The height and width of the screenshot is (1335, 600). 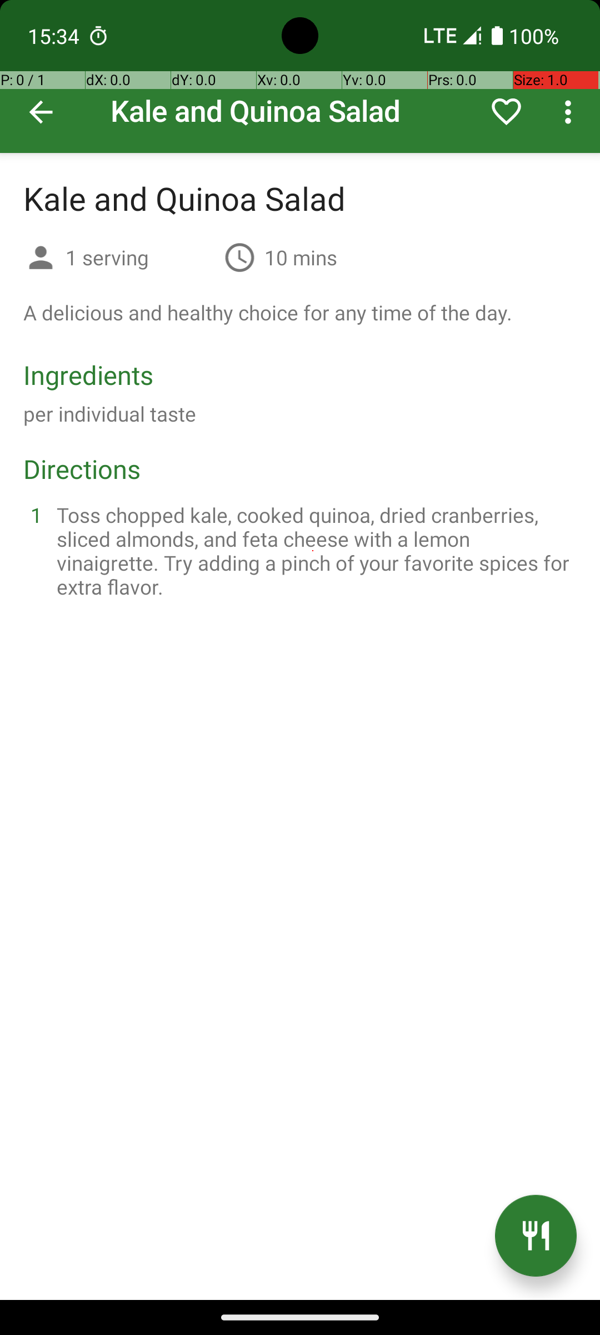 I want to click on Toss chopped kale, cooked quinoa, dried cranberries, sliced almonds, and feta cheese with a lemon vinaigrette. Try adding a pinch of your favorite spices for extra flavor., so click(x=313, y=551).